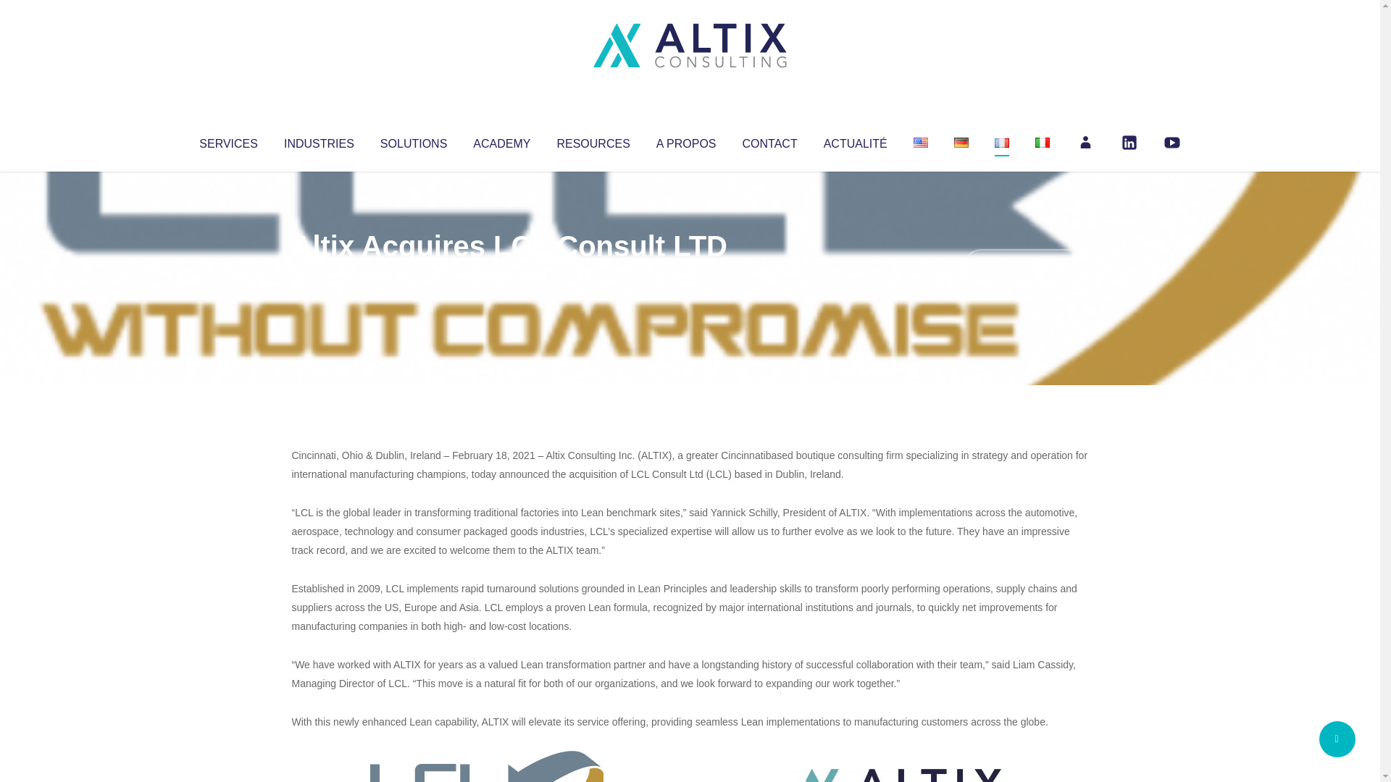 The image size is (1391, 782). I want to click on Uncategorized, so click(506, 275).